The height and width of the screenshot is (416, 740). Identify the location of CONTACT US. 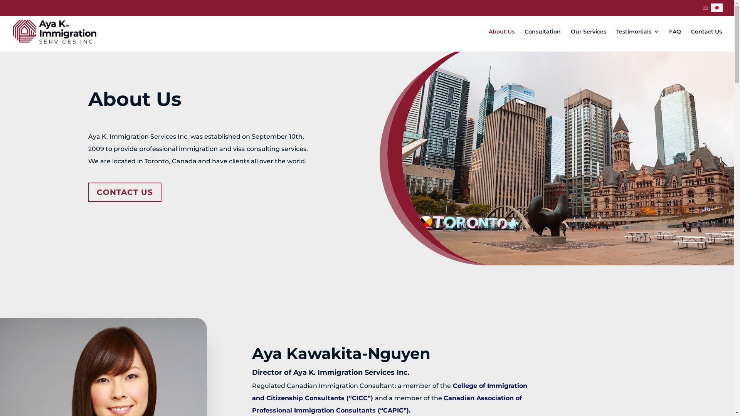
(125, 192).